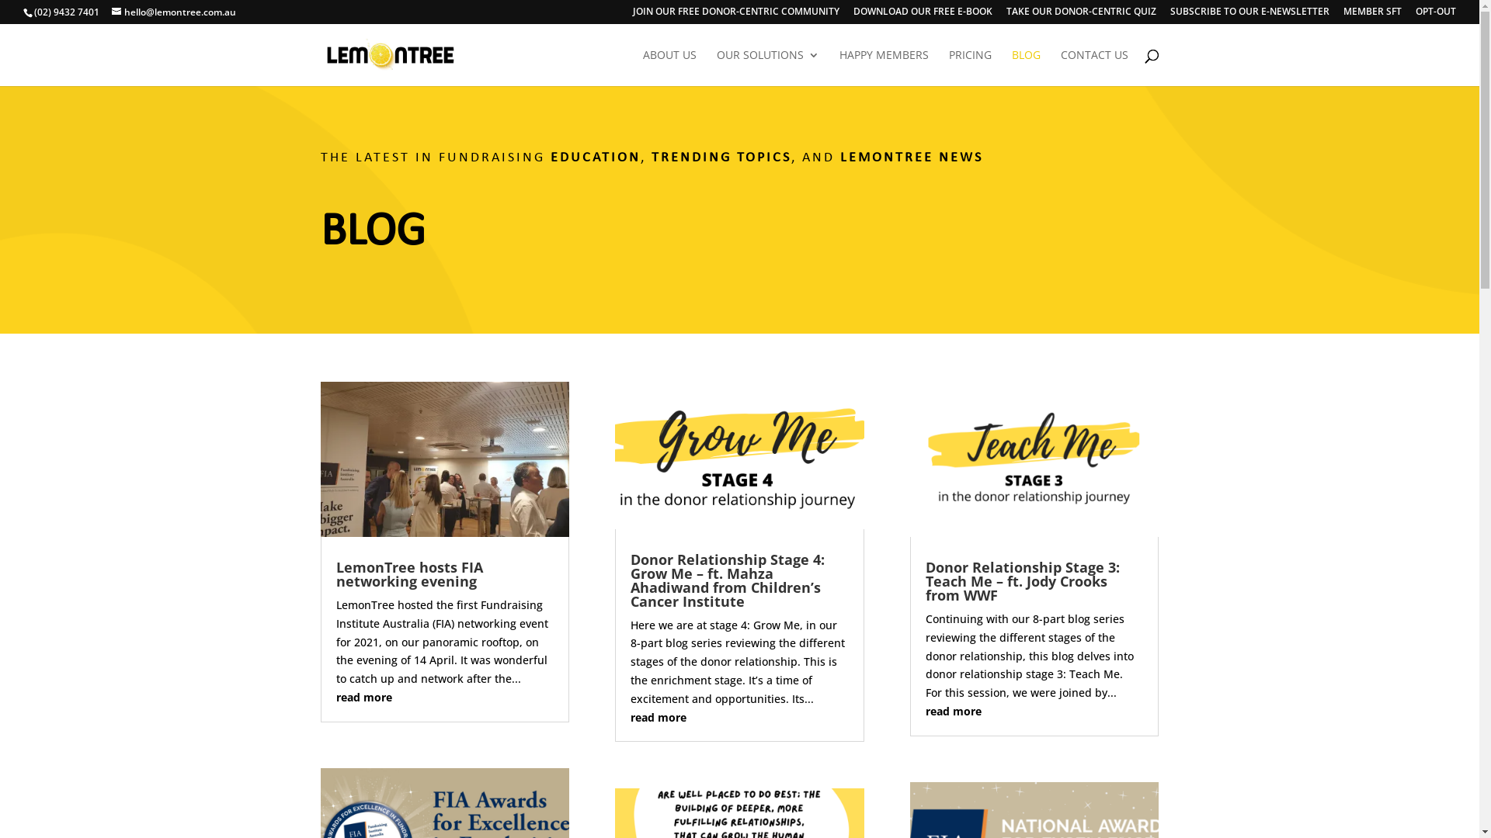  Describe the element at coordinates (67, 12) in the screenshot. I see `(02) 9432 7401` at that location.